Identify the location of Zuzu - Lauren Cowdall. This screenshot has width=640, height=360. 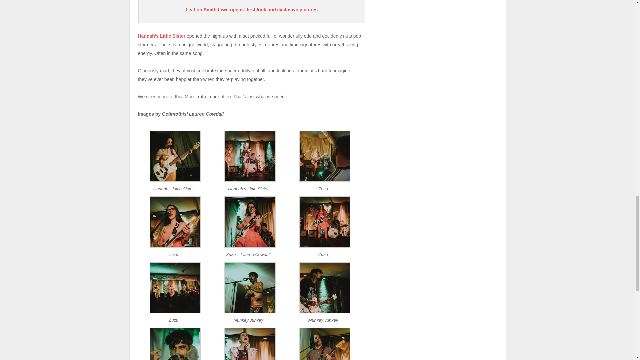
(250, 246).